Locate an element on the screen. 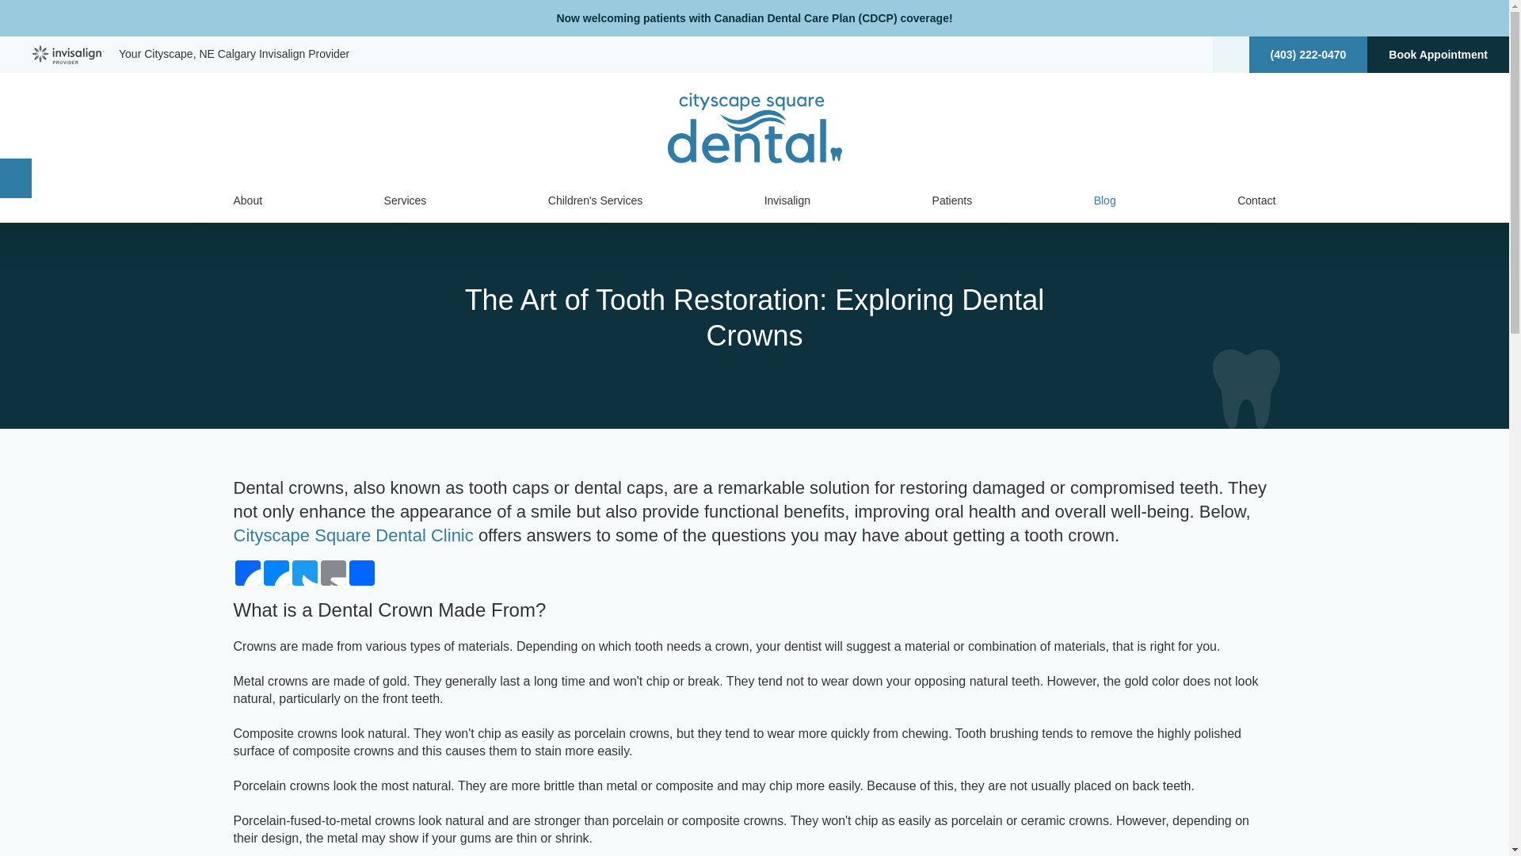 The height and width of the screenshot is (856, 1521). About is located at coordinates (247, 200).